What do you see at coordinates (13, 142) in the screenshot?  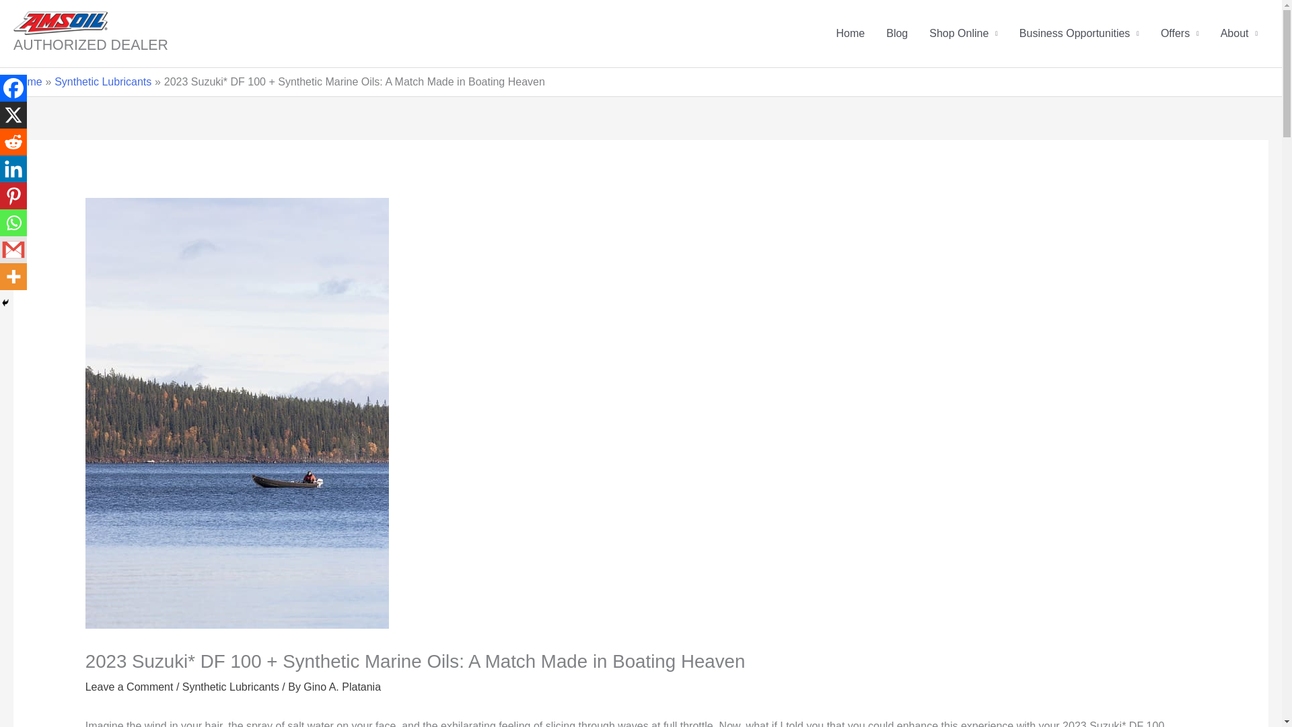 I see `Reddit` at bounding box center [13, 142].